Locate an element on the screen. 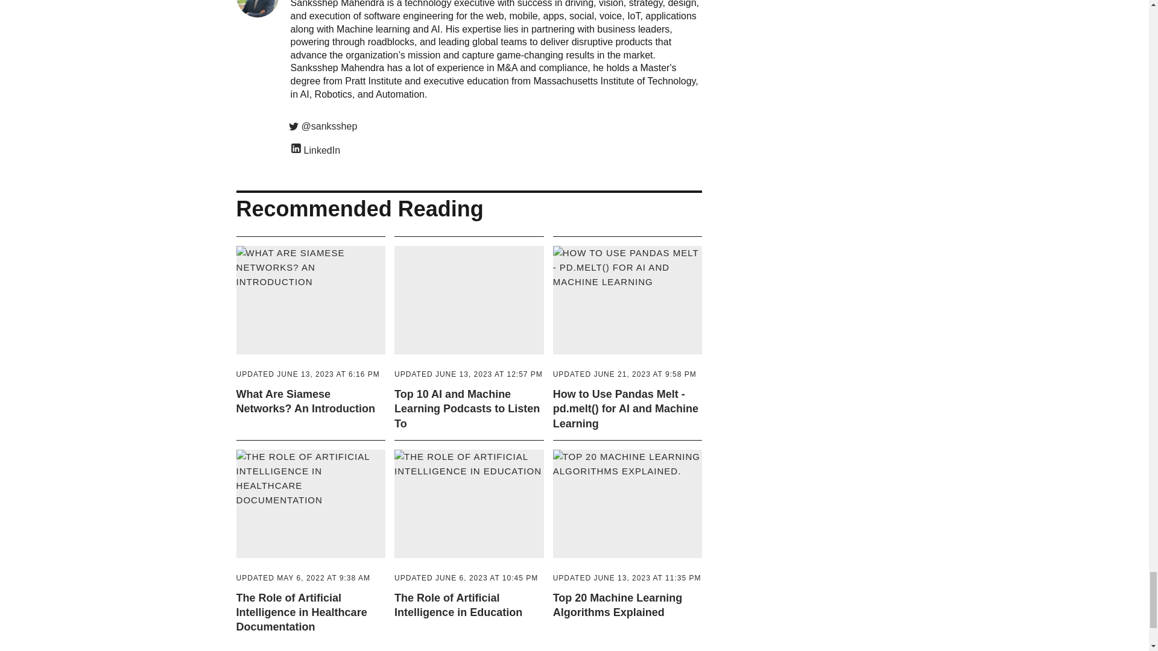  View author LinkedIn profile is located at coordinates (496, 149).